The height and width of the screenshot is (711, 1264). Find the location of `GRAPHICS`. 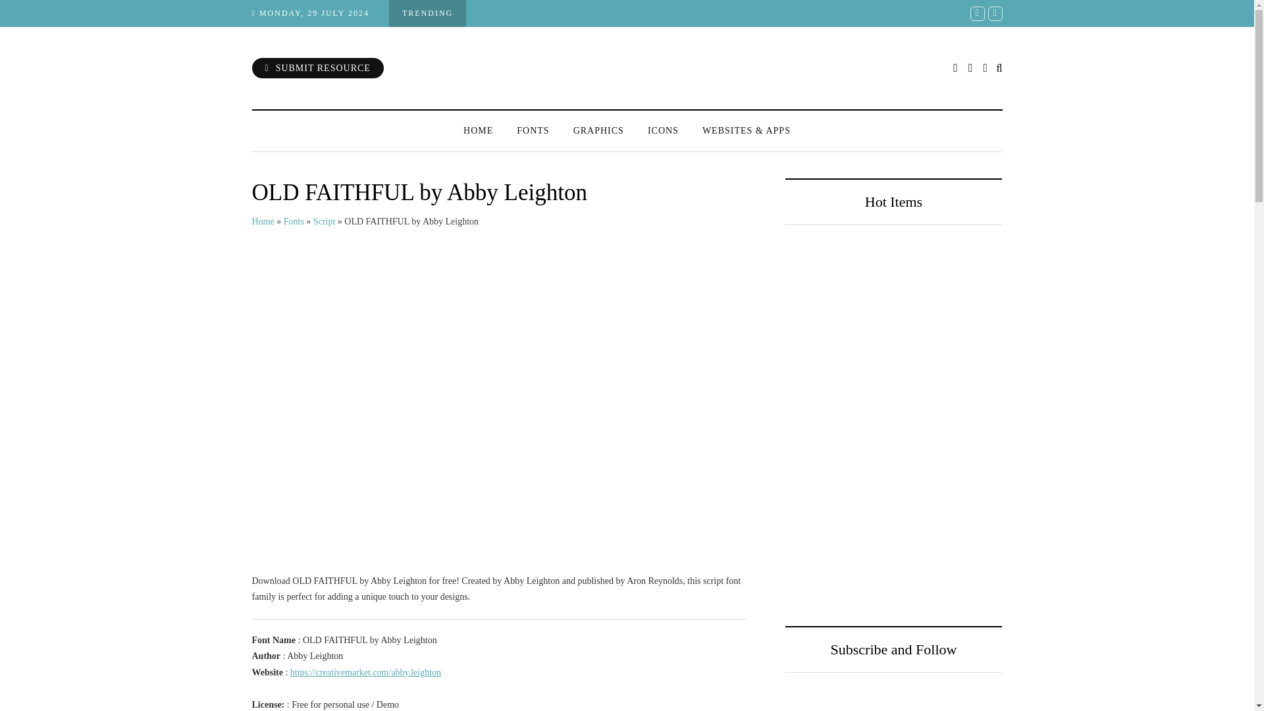

GRAPHICS is located at coordinates (598, 130).